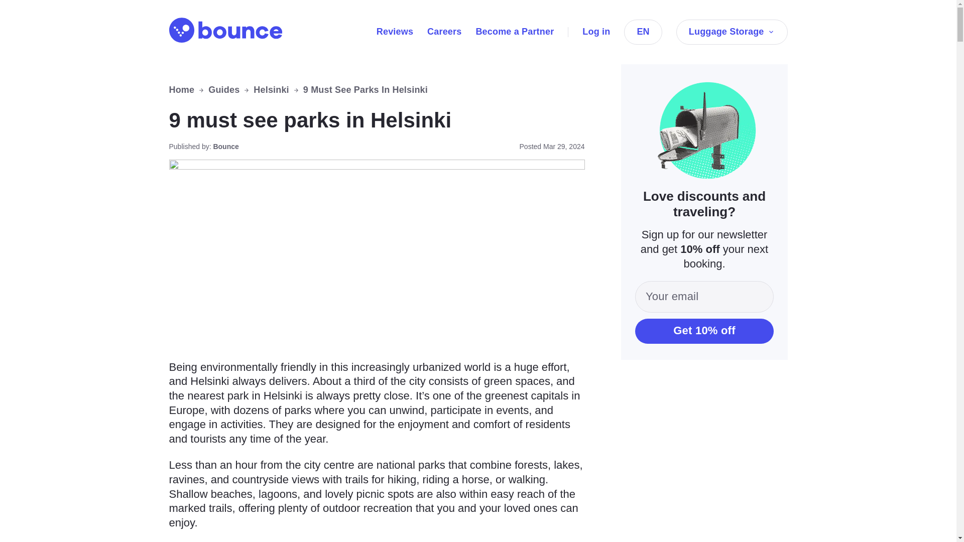  I want to click on Log in, so click(596, 31).